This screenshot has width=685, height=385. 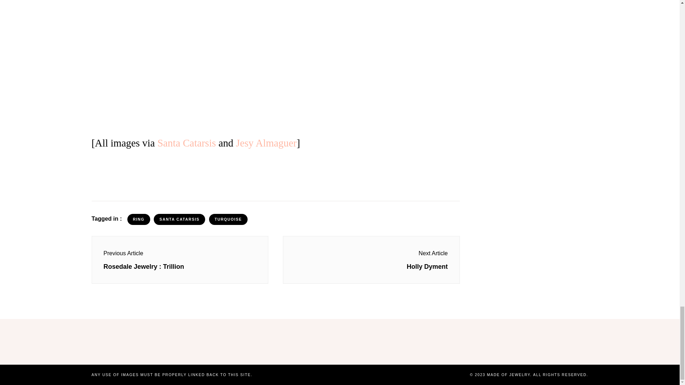 What do you see at coordinates (138, 220) in the screenshot?
I see `RING` at bounding box center [138, 220].